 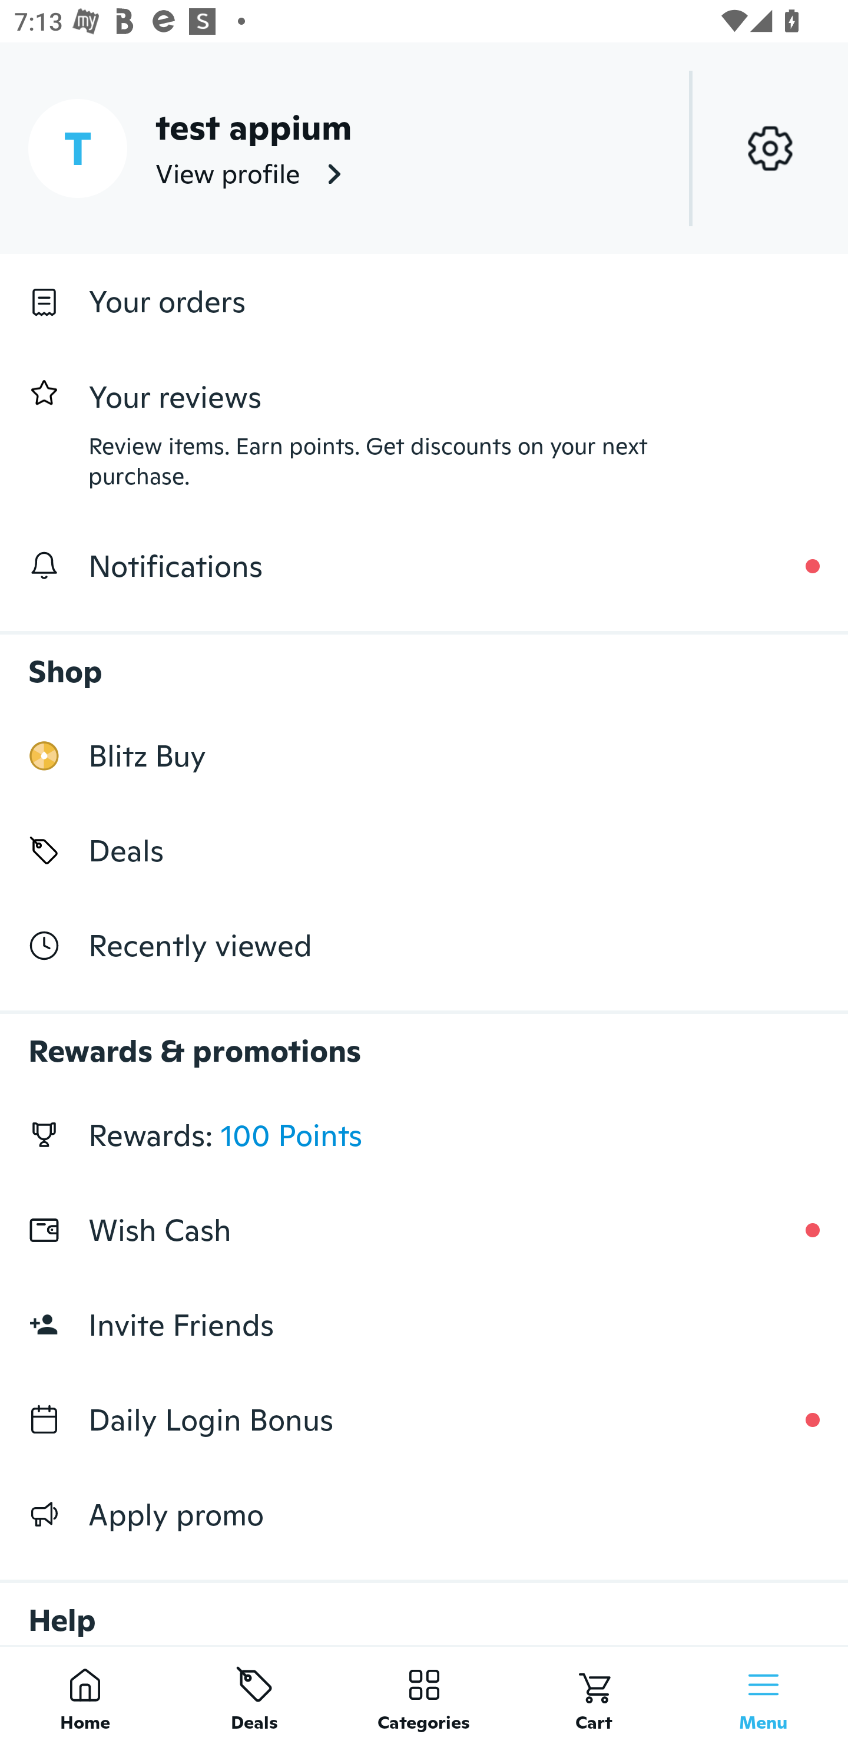 I want to click on Apply promo, so click(x=424, y=1514).